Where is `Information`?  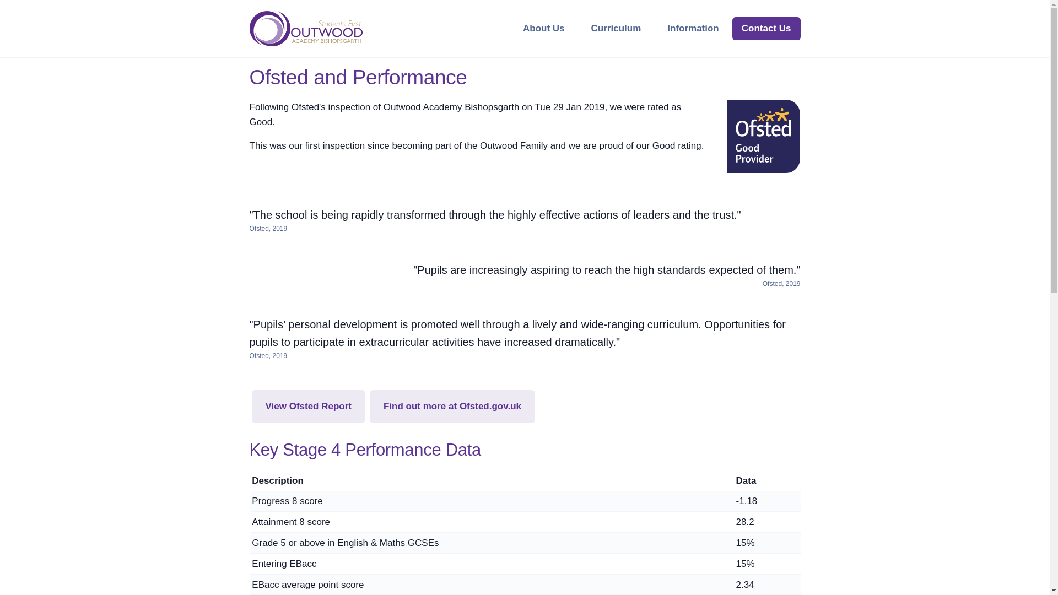
Information is located at coordinates (693, 29).